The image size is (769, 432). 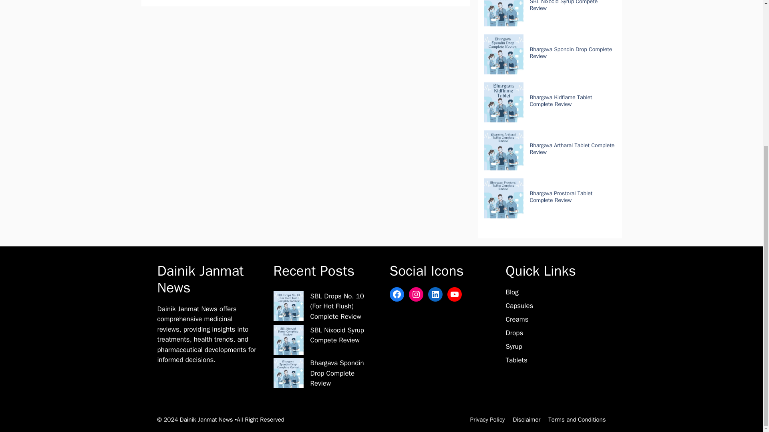 I want to click on Bhargava Prostoral Tablet Complete Review, so click(x=561, y=197).